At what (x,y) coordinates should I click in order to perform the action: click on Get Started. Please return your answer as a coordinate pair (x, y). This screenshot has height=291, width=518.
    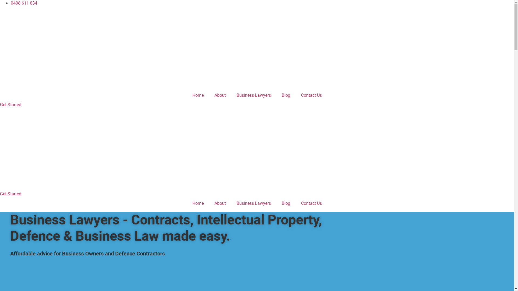
    Looking at the image, I should click on (11, 194).